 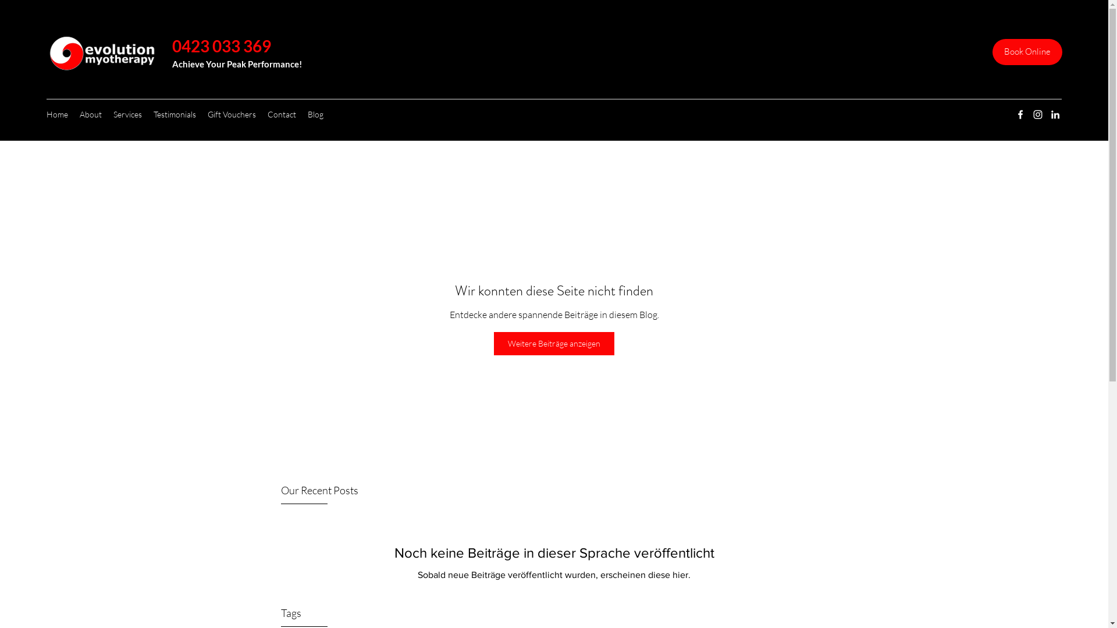 I want to click on Contact, so click(x=282, y=115).